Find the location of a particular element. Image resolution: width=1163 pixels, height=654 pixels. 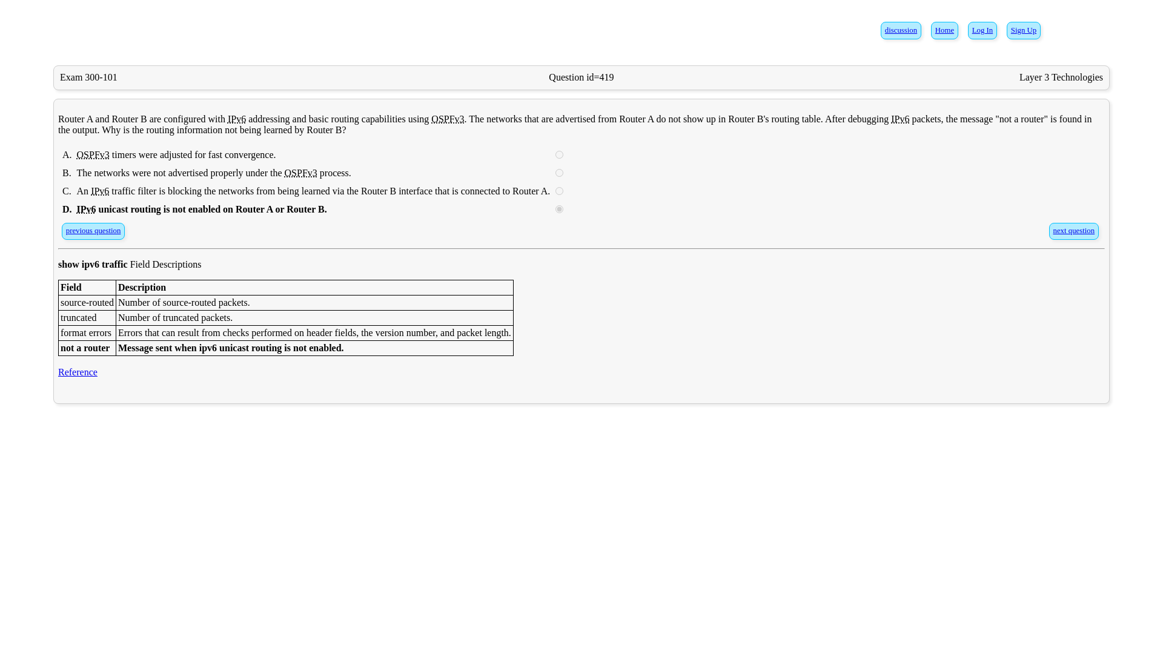

Internet Protocol version 6 is located at coordinates (86, 209).